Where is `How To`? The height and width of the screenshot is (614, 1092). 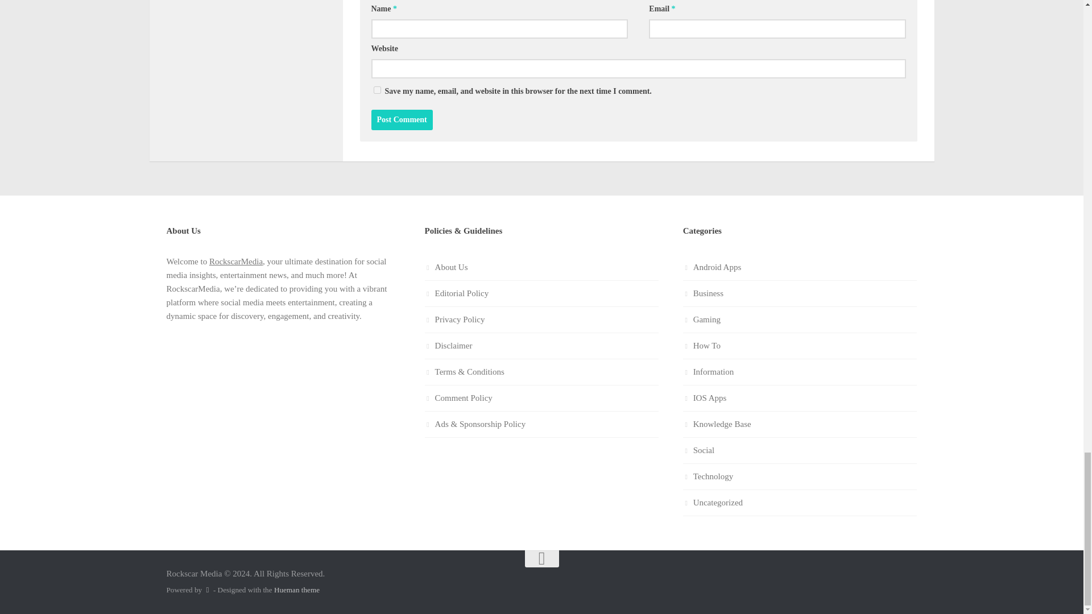
How To is located at coordinates (702, 346).